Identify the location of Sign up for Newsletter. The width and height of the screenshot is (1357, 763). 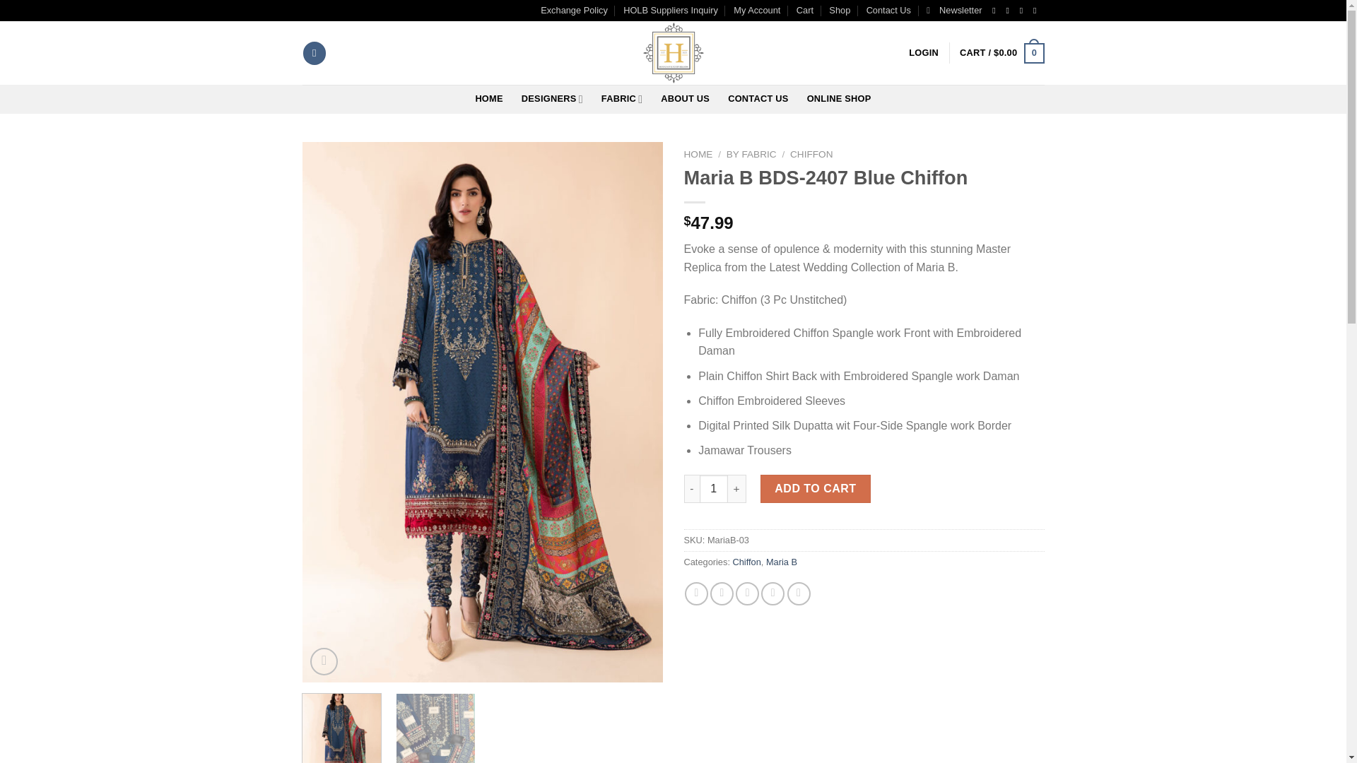
(954, 11).